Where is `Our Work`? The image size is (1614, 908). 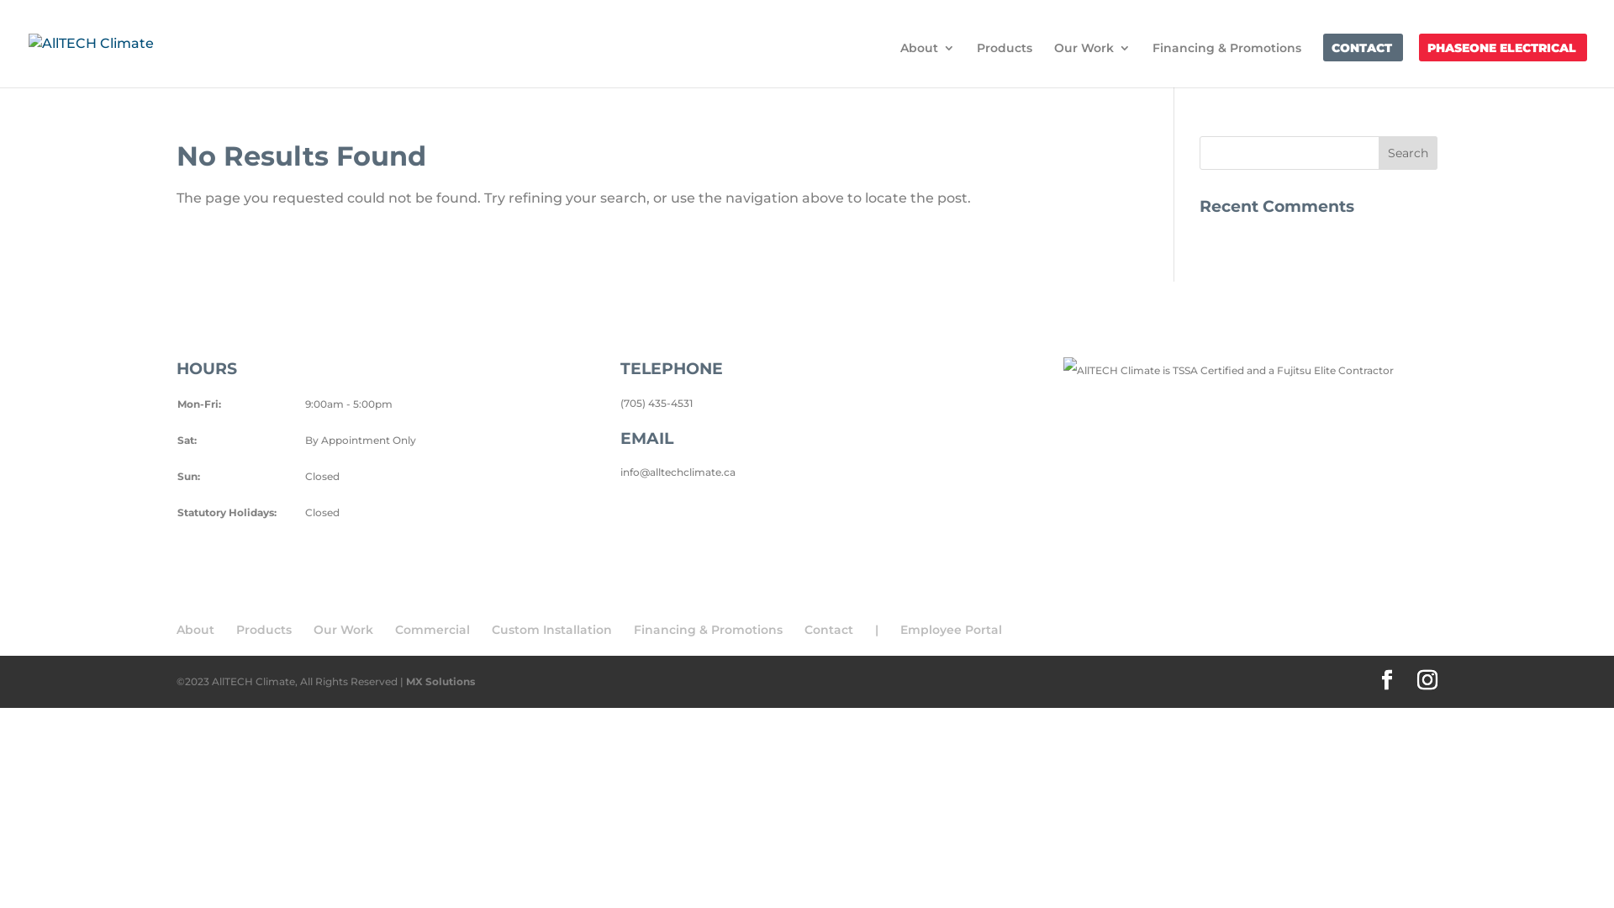
Our Work is located at coordinates (1093, 65).